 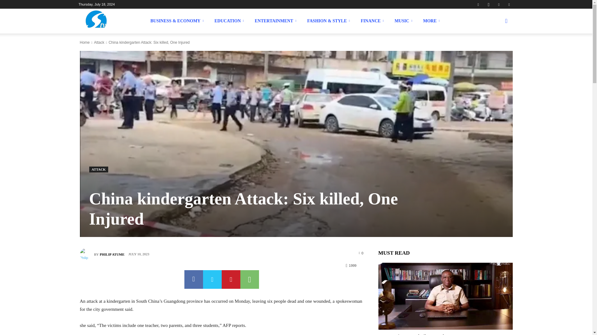 I want to click on SilverbirdTV, so click(x=96, y=21).